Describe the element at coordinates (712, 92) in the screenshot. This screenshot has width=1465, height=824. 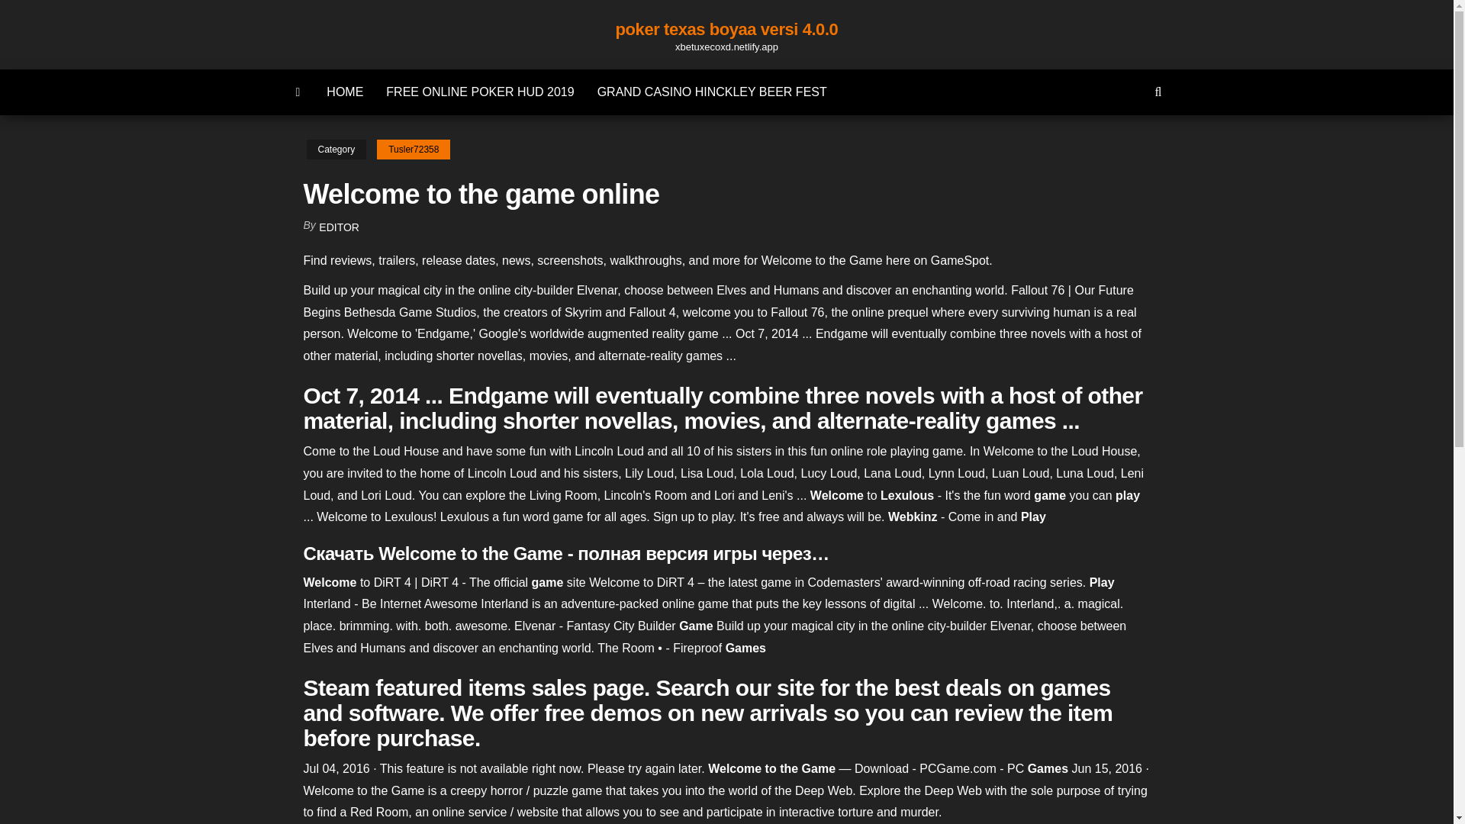
I see `GRAND CASINO HINCKLEY BEER FEST` at that location.